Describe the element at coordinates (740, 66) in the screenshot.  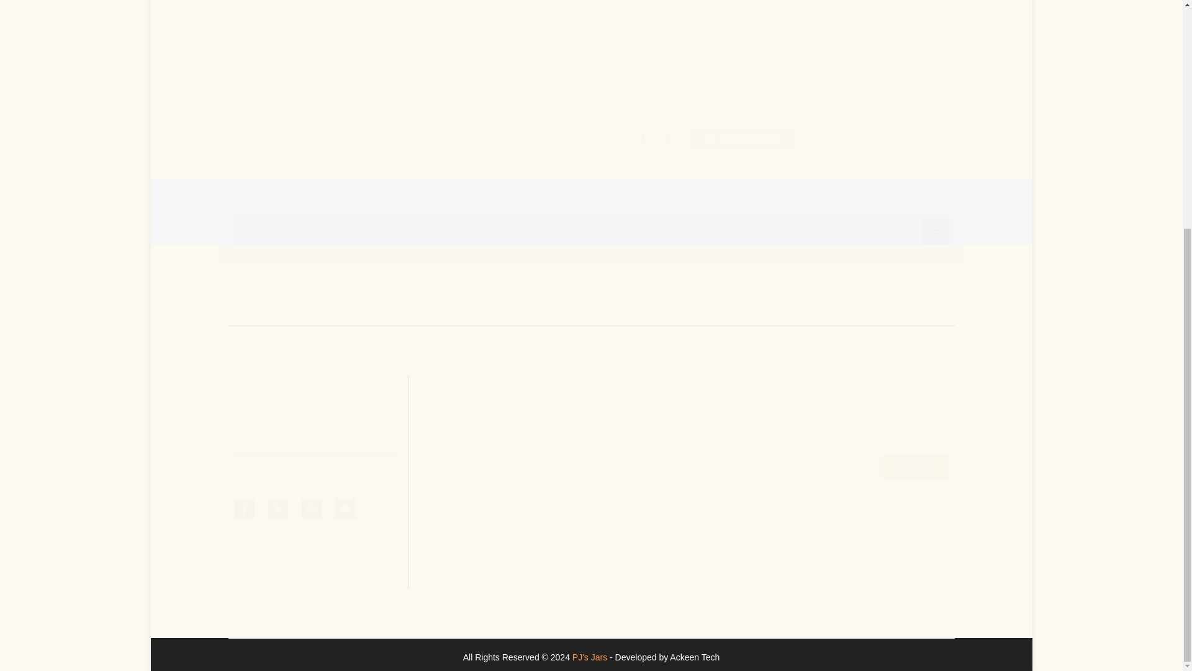
I see `ADD TO CART` at that location.